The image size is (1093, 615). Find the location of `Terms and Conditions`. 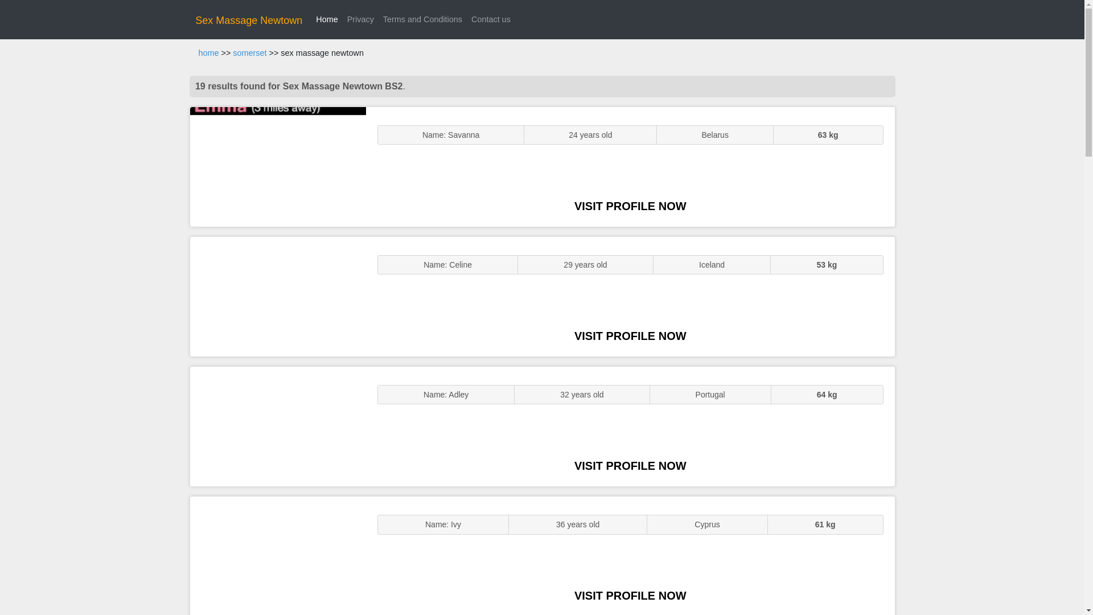

Terms and Conditions is located at coordinates (422, 19).